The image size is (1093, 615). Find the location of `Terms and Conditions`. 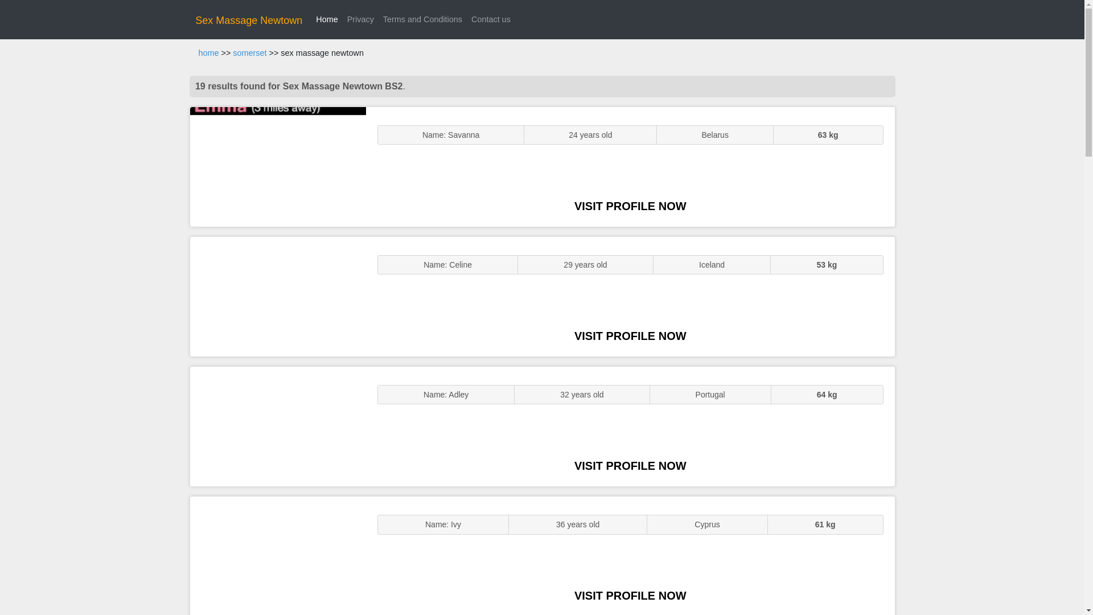

Terms and Conditions is located at coordinates (422, 19).